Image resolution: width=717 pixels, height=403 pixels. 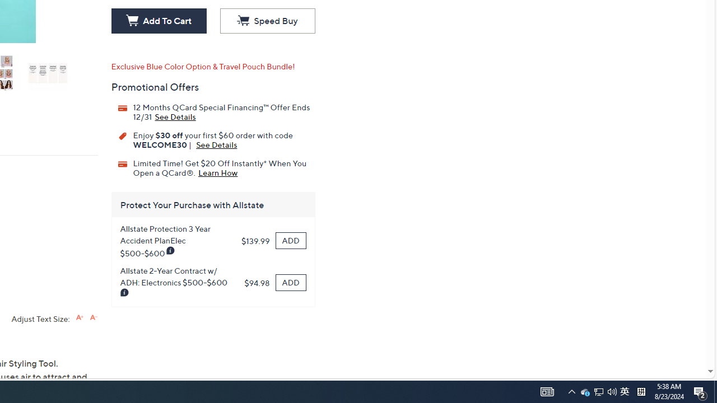 What do you see at coordinates (93, 317) in the screenshot?
I see `Decrease font size` at bounding box center [93, 317].